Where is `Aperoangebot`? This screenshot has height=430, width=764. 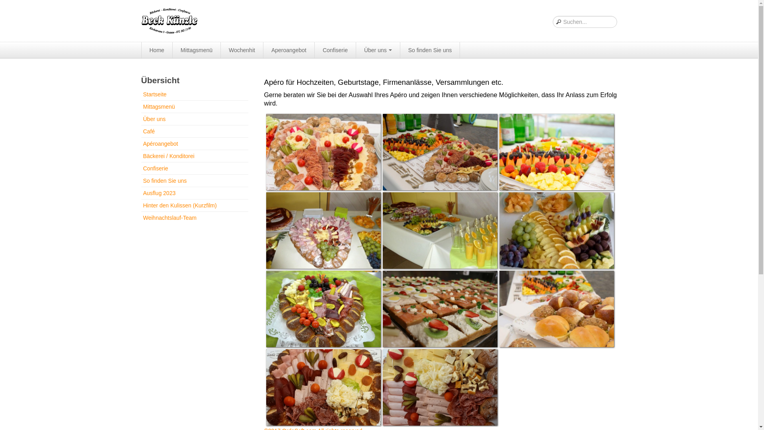 Aperoangebot is located at coordinates (289, 50).